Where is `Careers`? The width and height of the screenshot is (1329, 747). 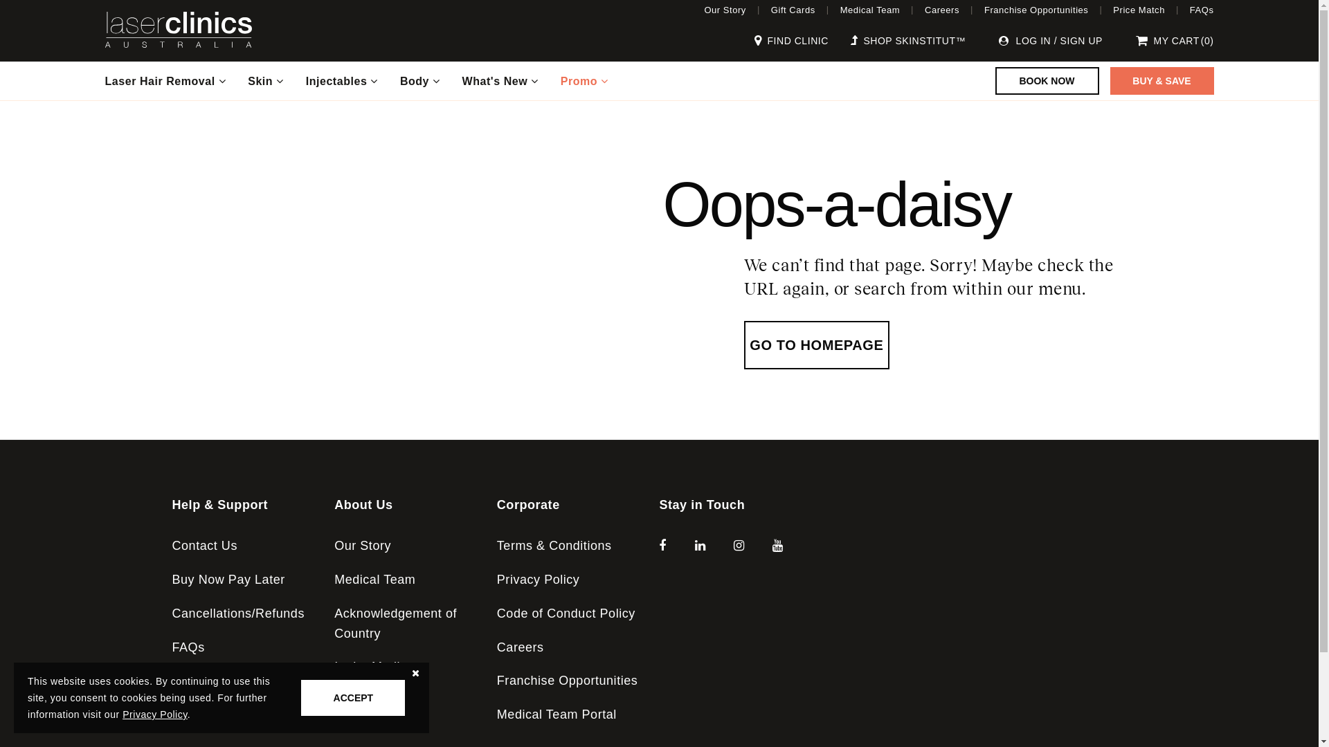
Careers is located at coordinates (942, 10).